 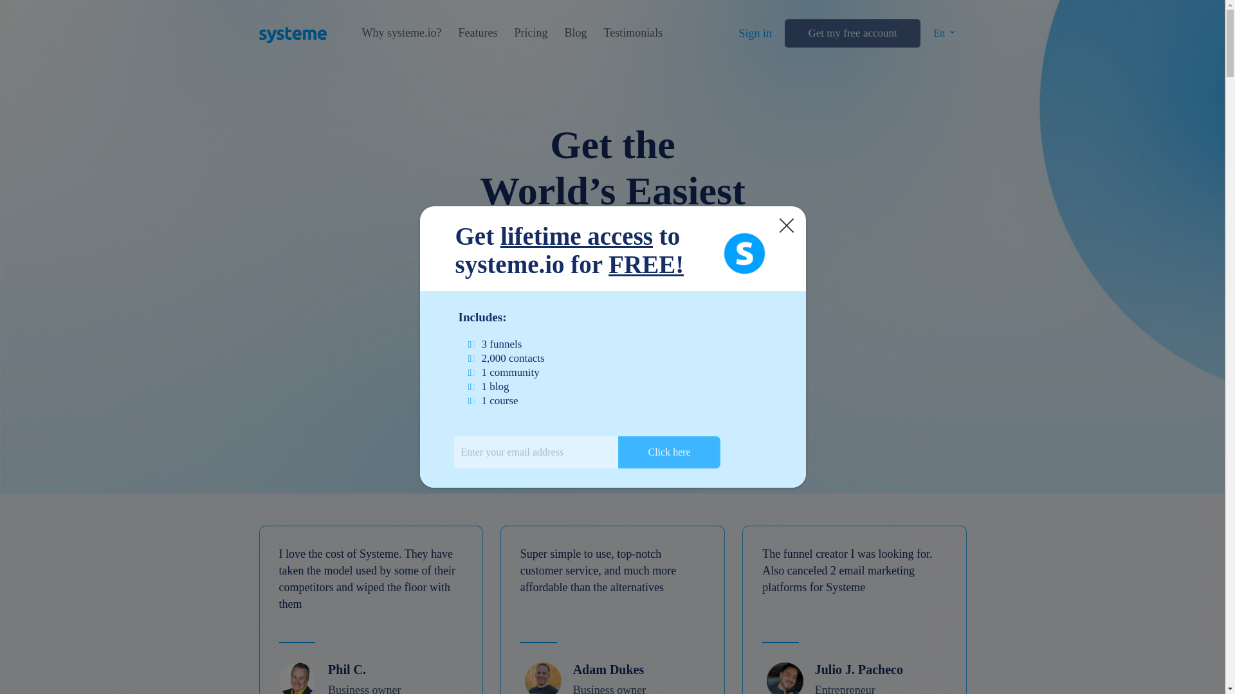 What do you see at coordinates (633, 33) in the screenshot?
I see `Testimonials` at bounding box center [633, 33].